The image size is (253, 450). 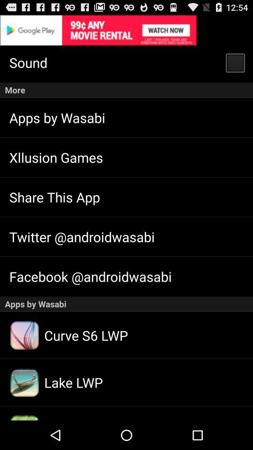 I want to click on advertisement banner, so click(x=126, y=30).